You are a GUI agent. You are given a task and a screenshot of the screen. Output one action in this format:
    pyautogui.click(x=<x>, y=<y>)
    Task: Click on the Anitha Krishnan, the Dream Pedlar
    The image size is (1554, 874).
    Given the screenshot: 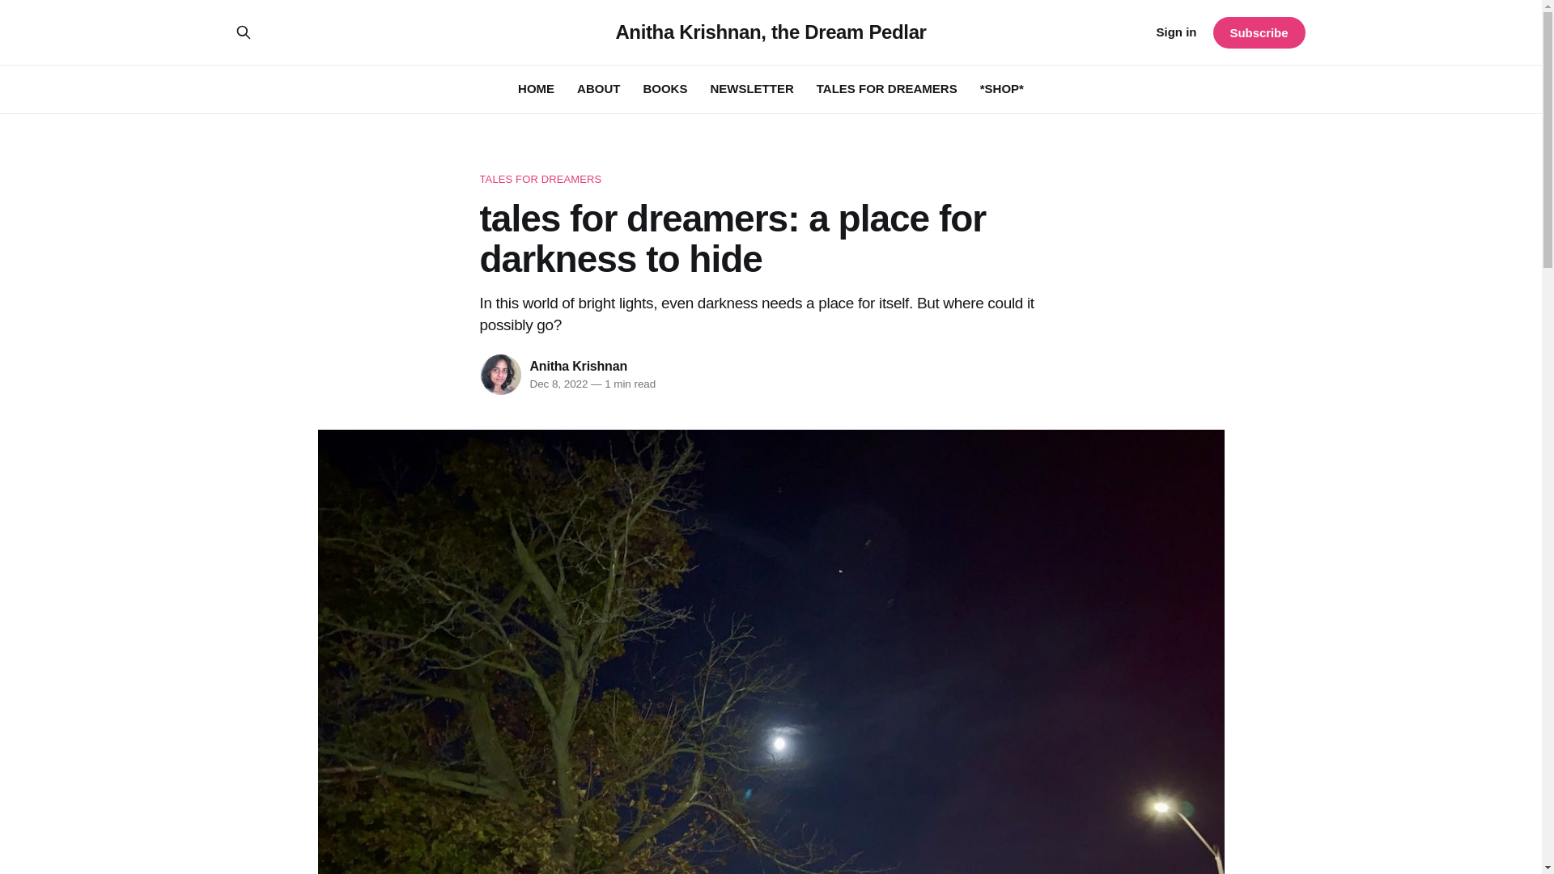 What is the action you would take?
    pyautogui.click(x=771, y=32)
    